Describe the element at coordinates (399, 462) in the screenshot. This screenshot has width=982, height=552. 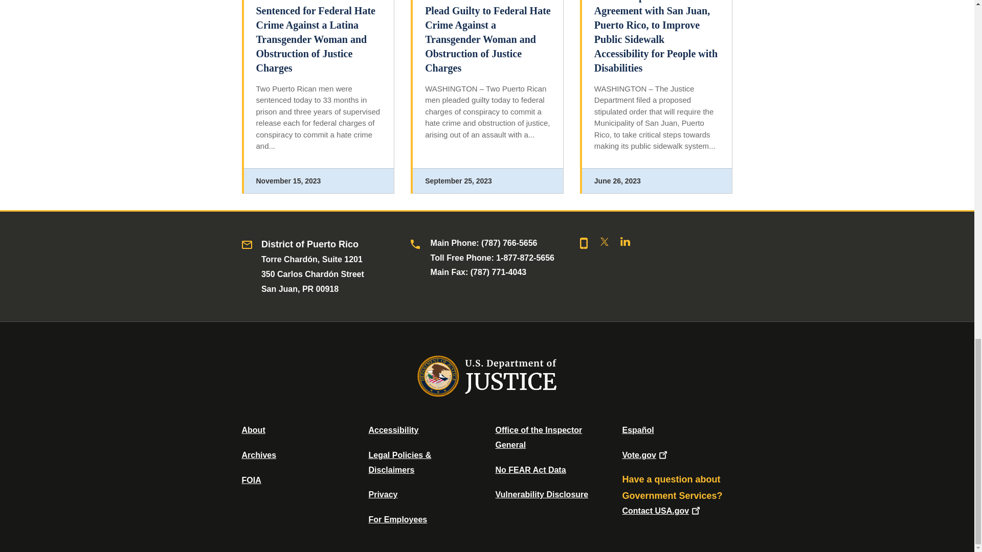
I see `Legal Policies and Disclaimers` at that location.